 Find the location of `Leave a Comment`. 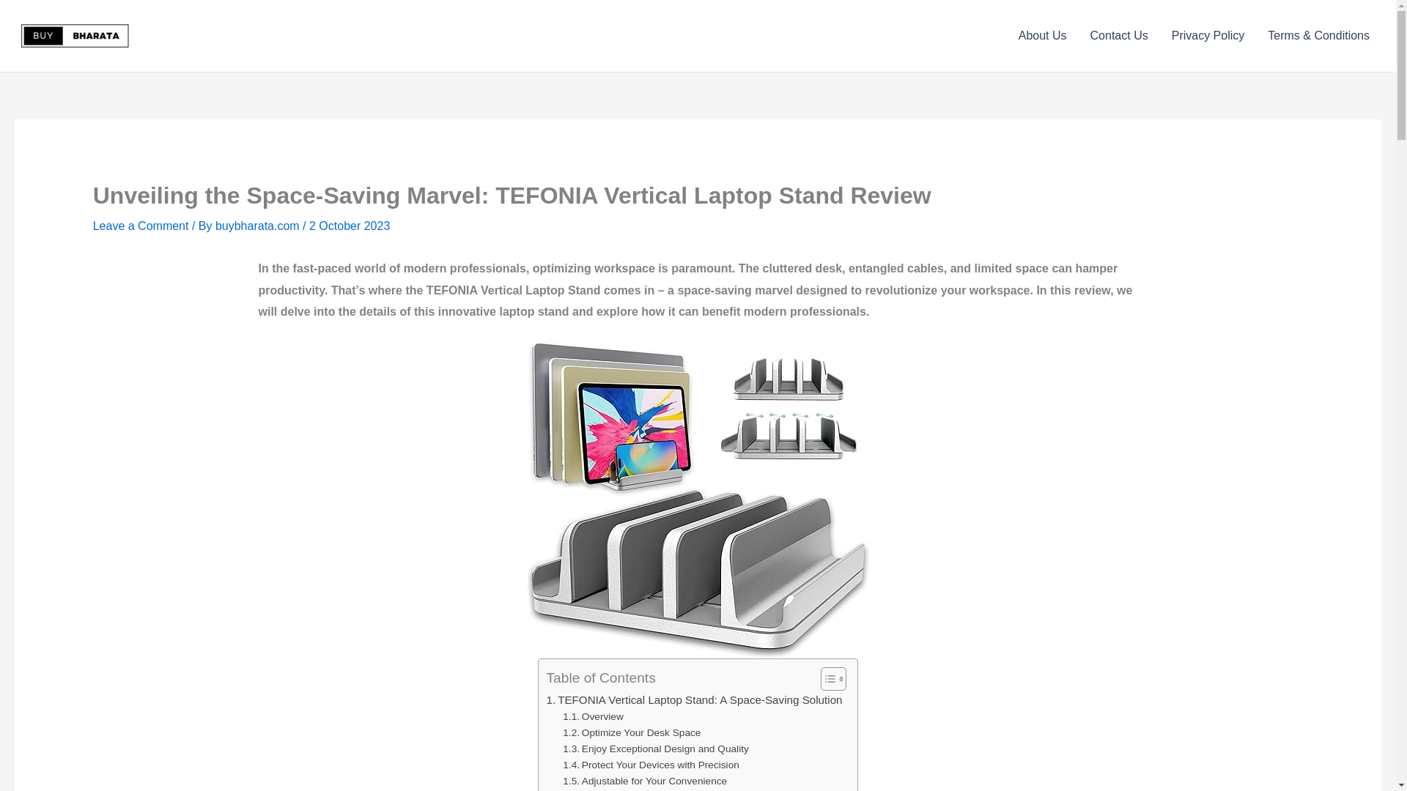

Leave a Comment is located at coordinates (141, 226).